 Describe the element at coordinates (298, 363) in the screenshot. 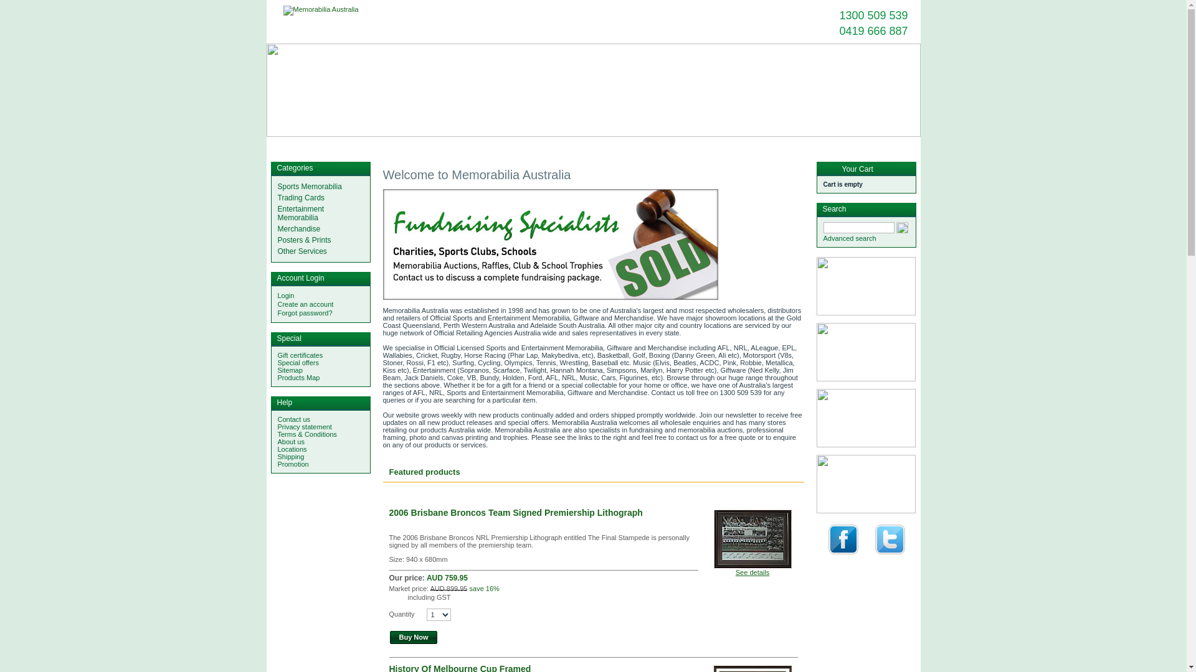

I see `Special offers` at that location.